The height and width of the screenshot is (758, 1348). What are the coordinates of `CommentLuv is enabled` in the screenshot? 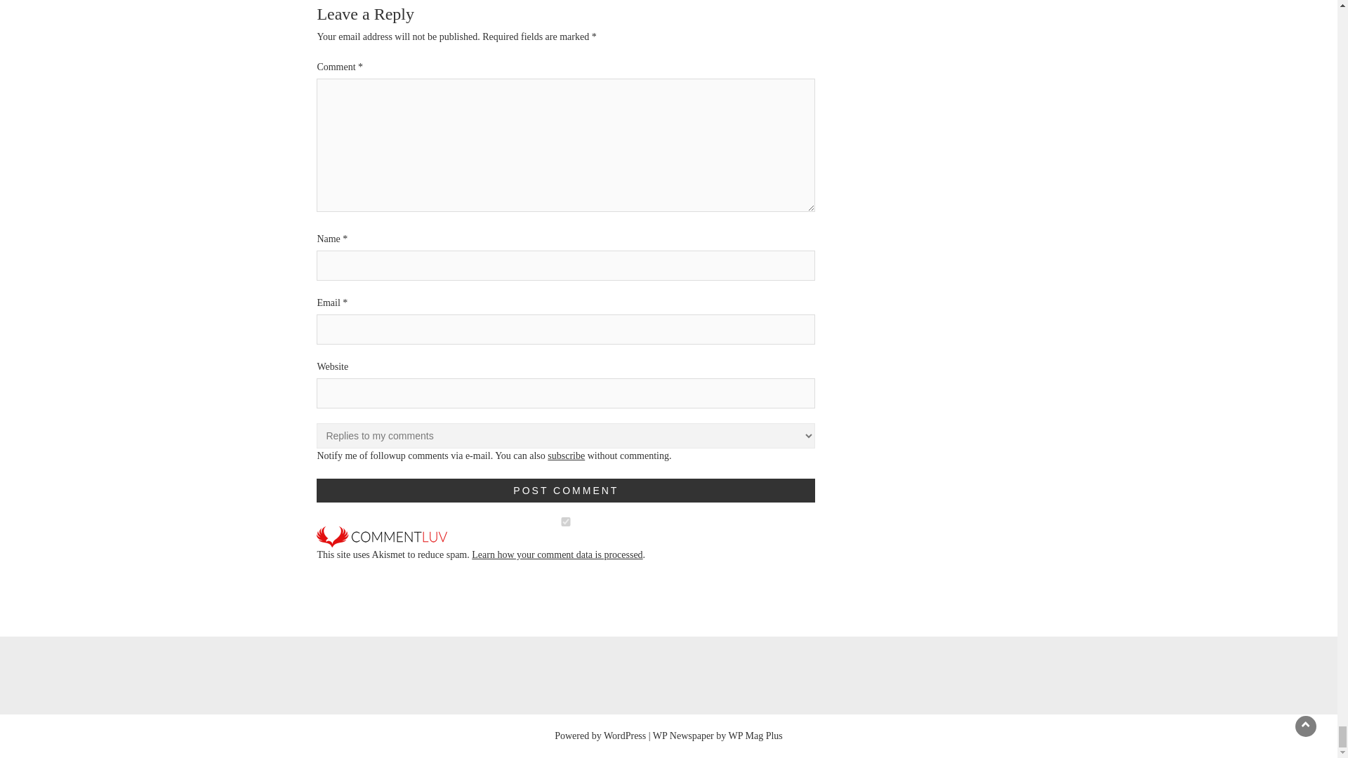 It's located at (382, 536).